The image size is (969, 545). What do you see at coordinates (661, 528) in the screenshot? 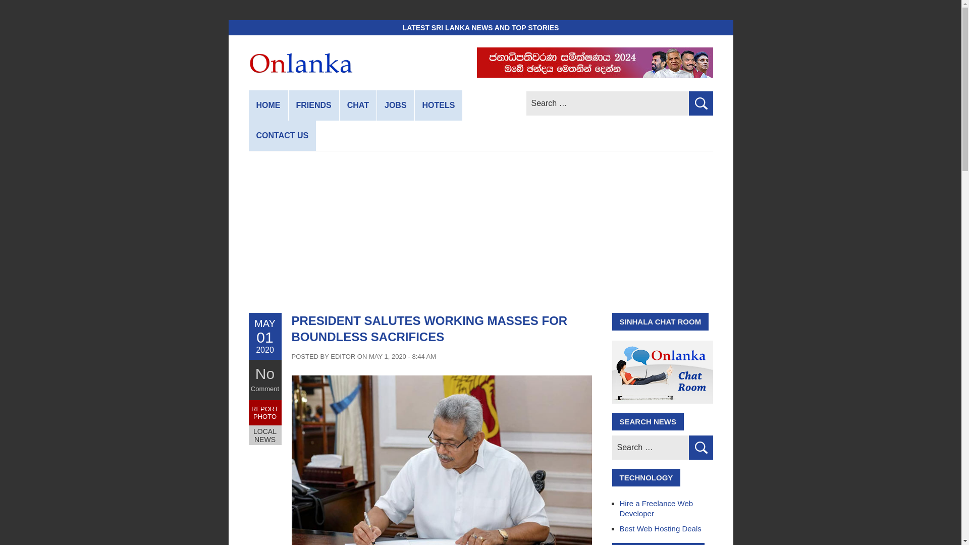
I see `Best Web Hosting Deals` at bounding box center [661, 528].